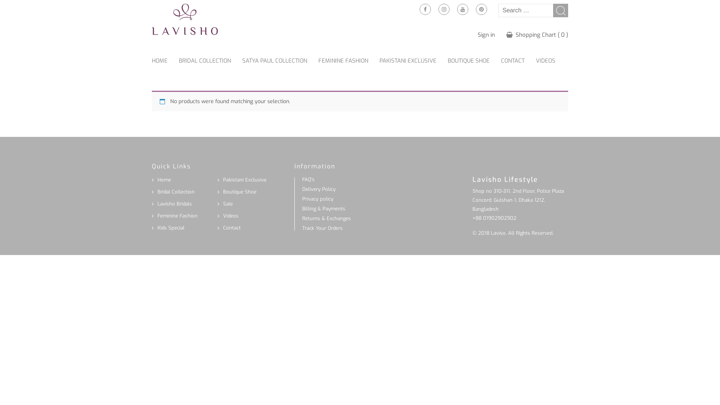 The height and width of the screenshot is (405, 720). Describe the element at coordinates (318, 199) in the screenshot. I see `Privacy policy` at that location.